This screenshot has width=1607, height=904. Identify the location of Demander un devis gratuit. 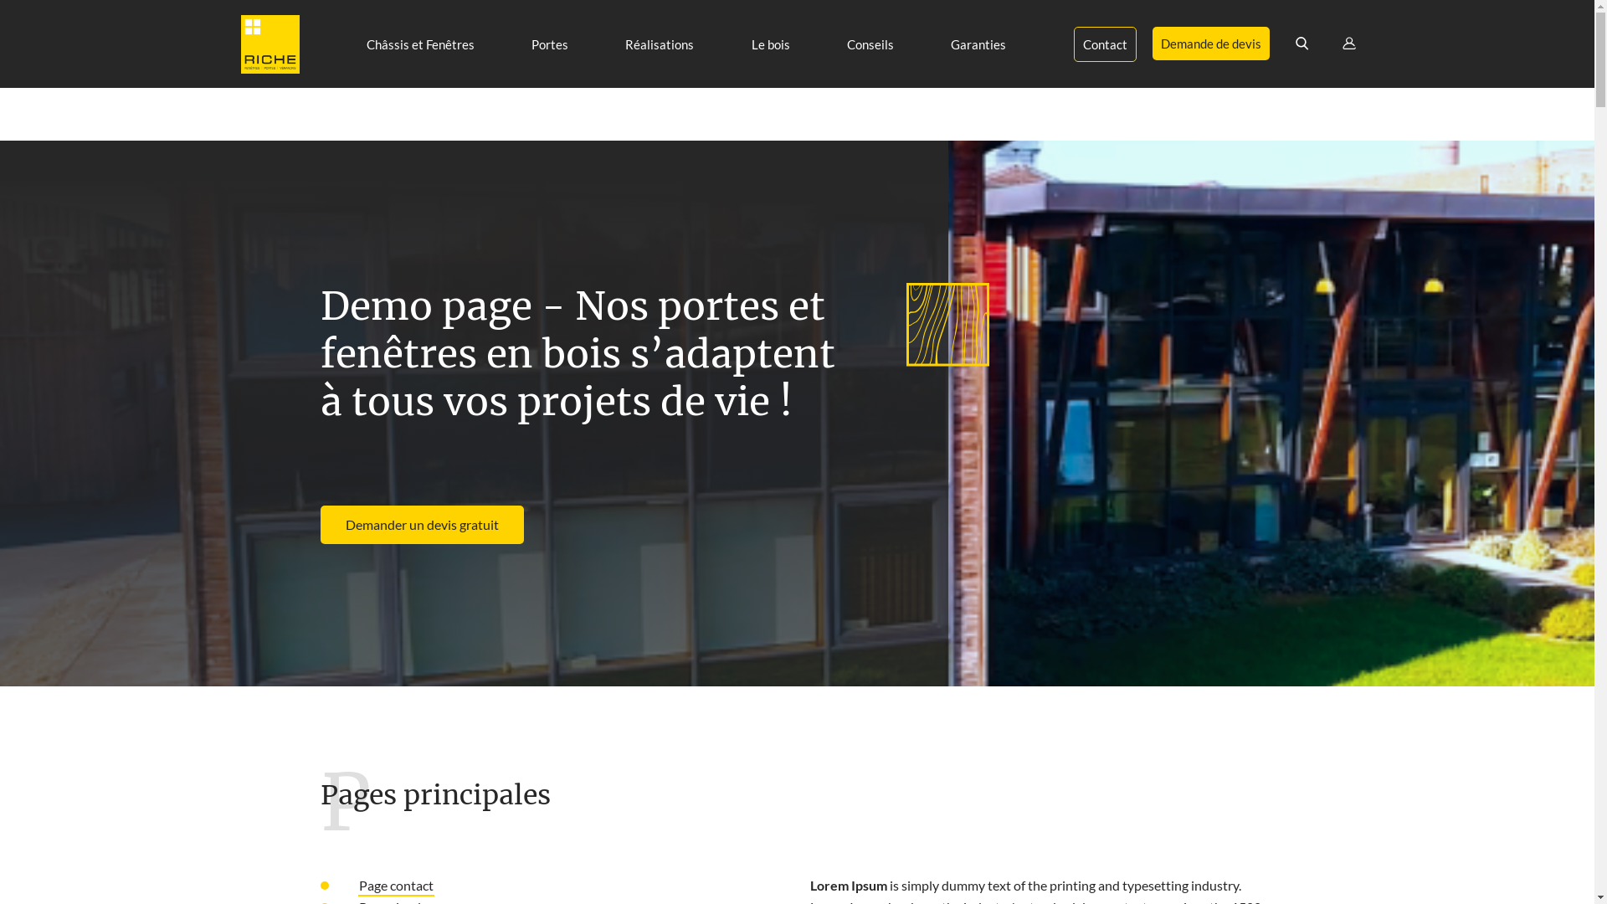
(422, 525).